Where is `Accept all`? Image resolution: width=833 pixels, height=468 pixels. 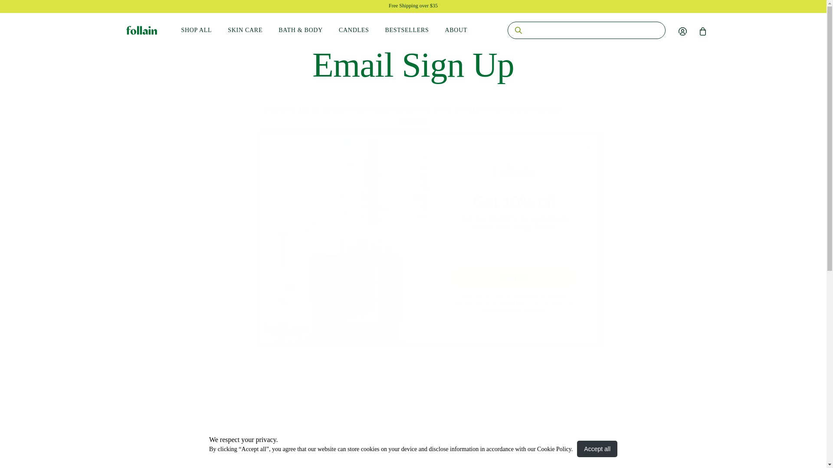 Accept all is located at coordinates (597, 448).